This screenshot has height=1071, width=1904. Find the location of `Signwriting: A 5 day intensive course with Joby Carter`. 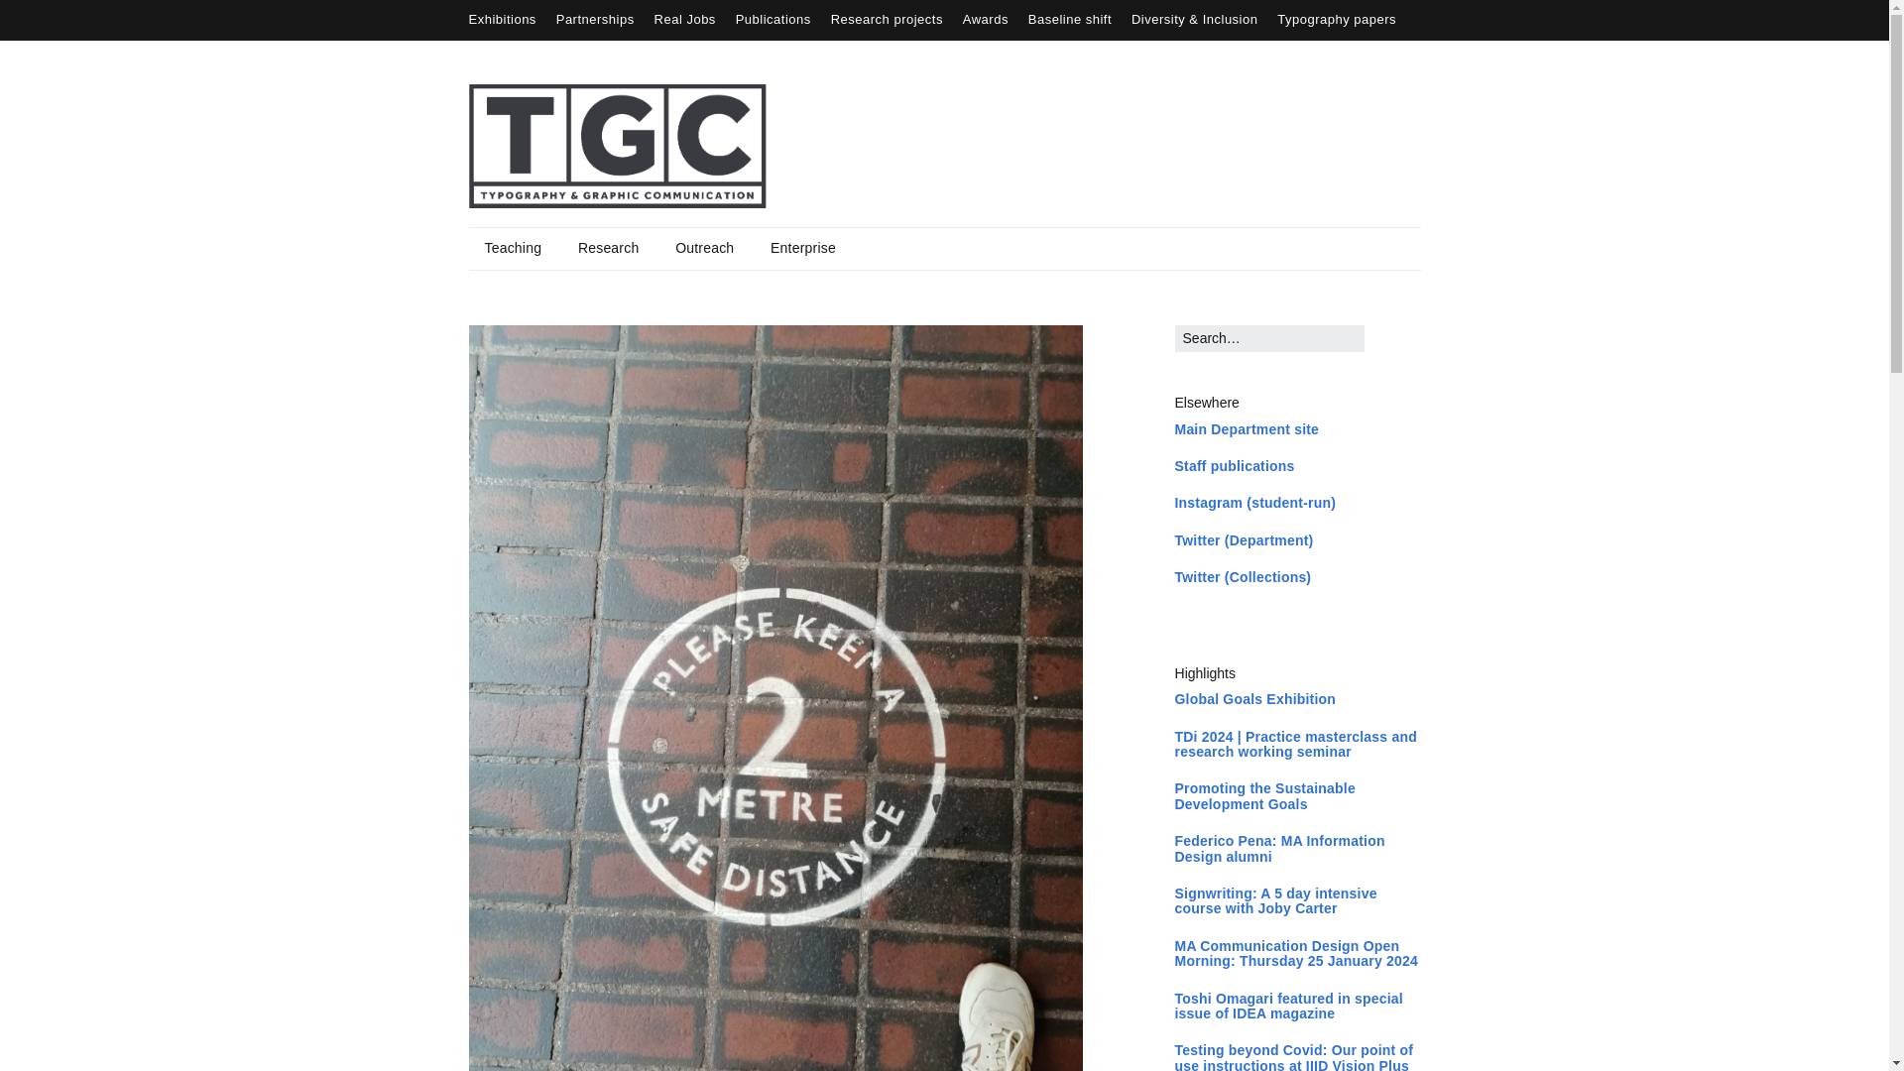

Signwriting: A 5 day intensive course with Joby Carter is located at coordinates (1275, 900).